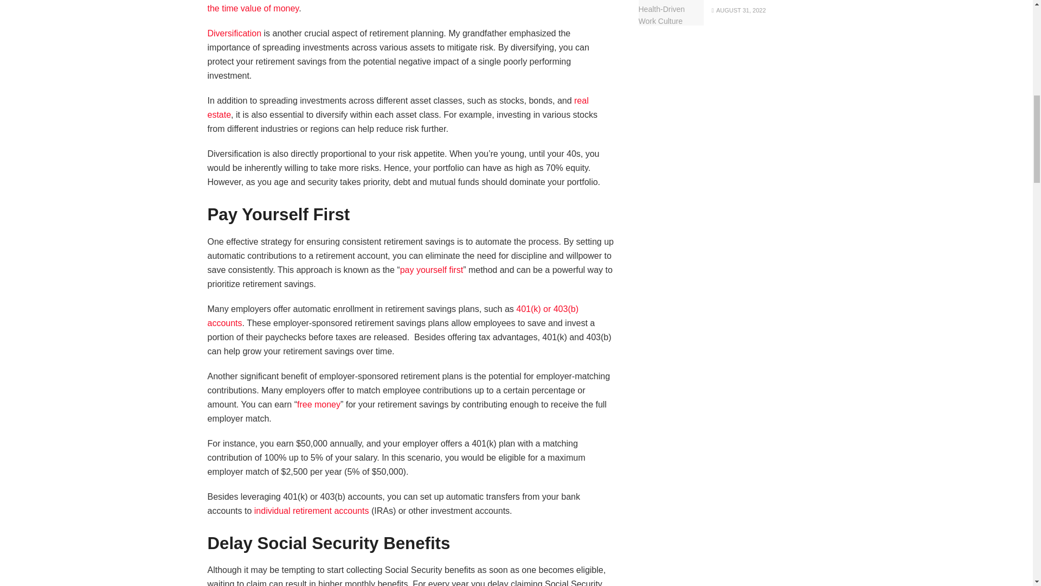 The width and height of the screenshot is (1041, 586). Describe the element at coordinates (671, 13) in the screenshot. I see `Why Leaders Need to Create a Health-Driven Work Culture` at that location.